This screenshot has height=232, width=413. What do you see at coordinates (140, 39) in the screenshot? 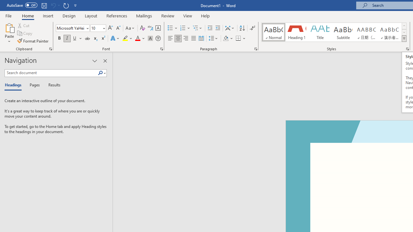
I see `Font Color` at bounding box center [140, 39].